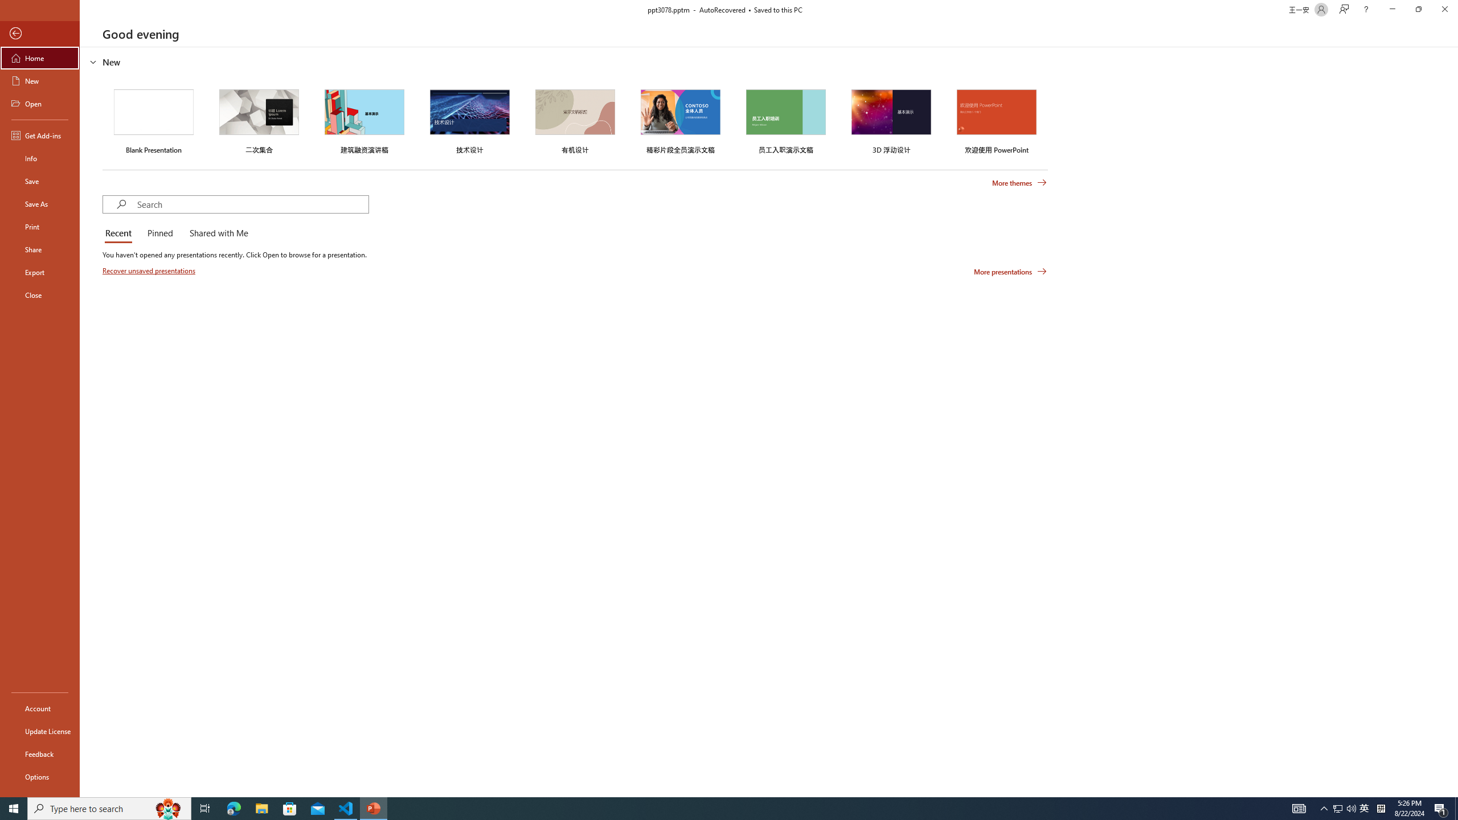 This screenshot has width=1458, height=820. Describe the element at coordinates (40, 226) in the screenshot. I see `Print` at that location.